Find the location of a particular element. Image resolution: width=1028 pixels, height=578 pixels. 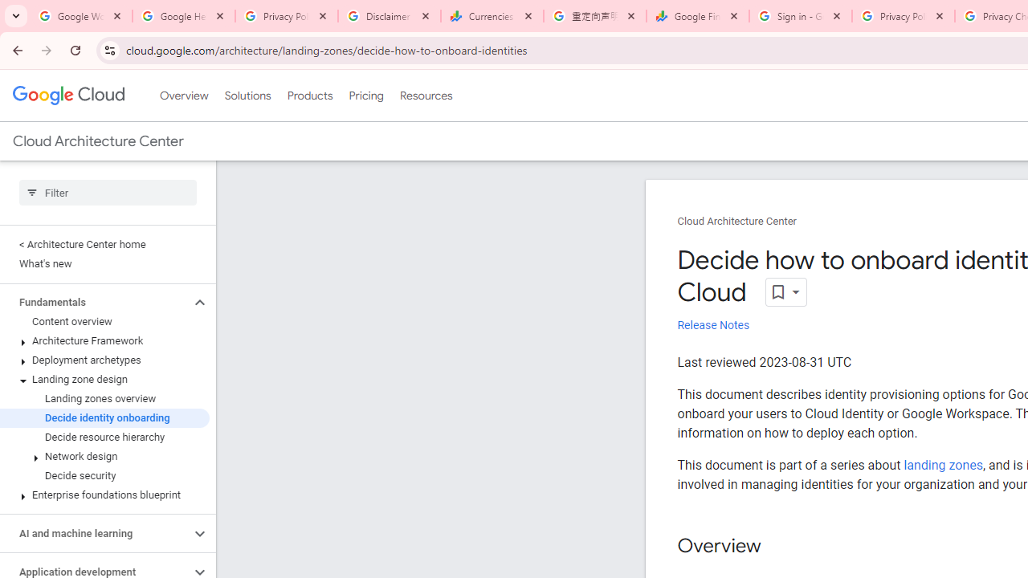

AI and machine learning is located at coordinates (95, 533).